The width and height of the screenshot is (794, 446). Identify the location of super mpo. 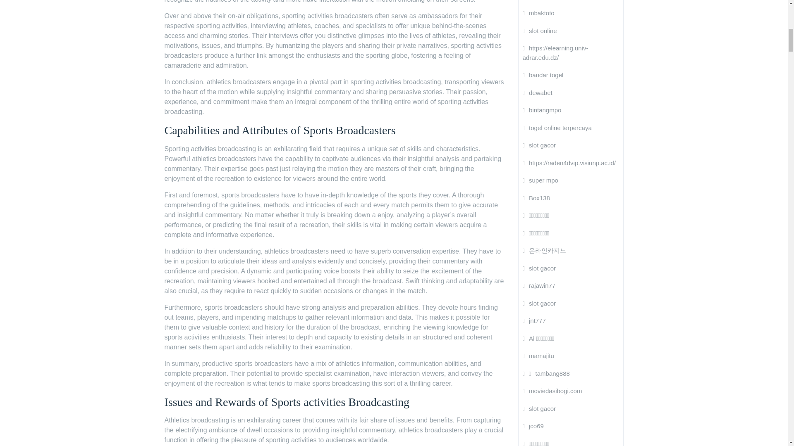
(540, 180).